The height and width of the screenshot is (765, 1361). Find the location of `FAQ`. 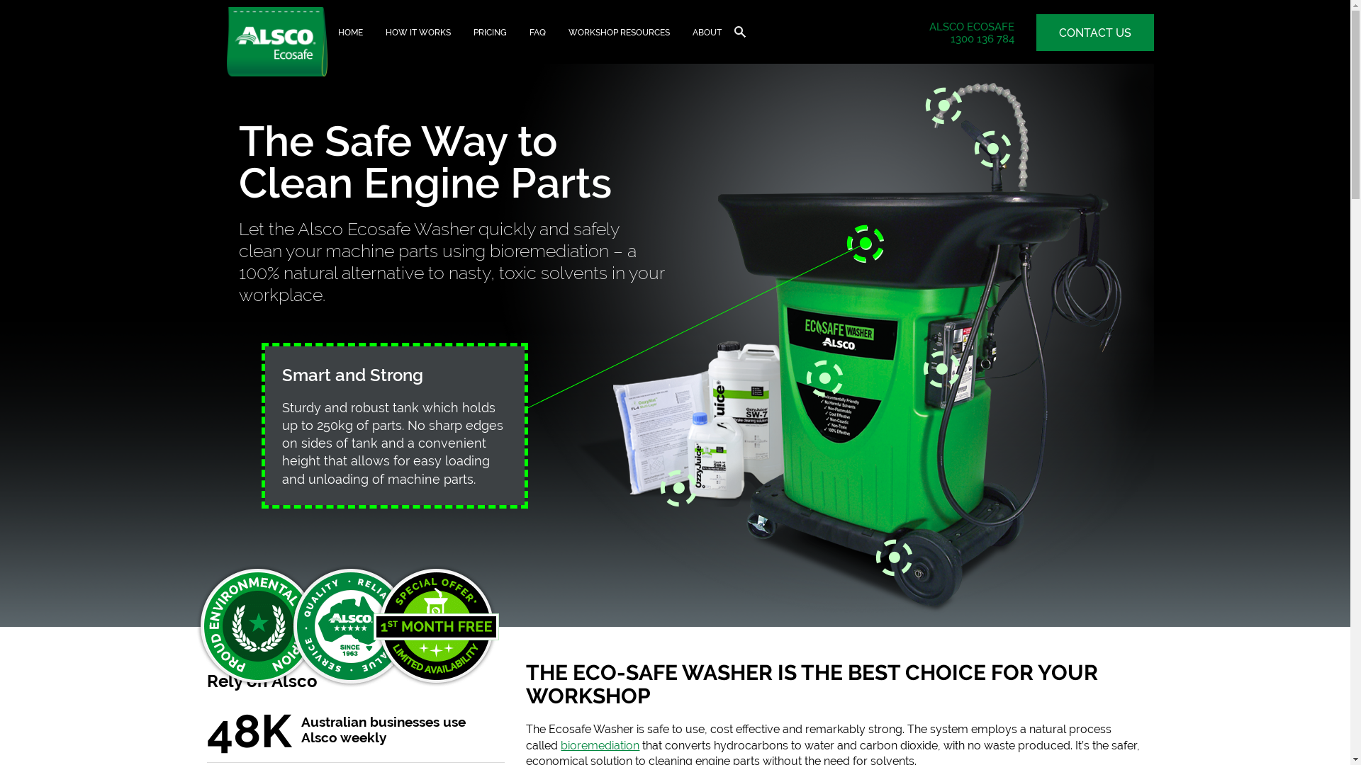

FAQ is located at coordinates (537, 33).